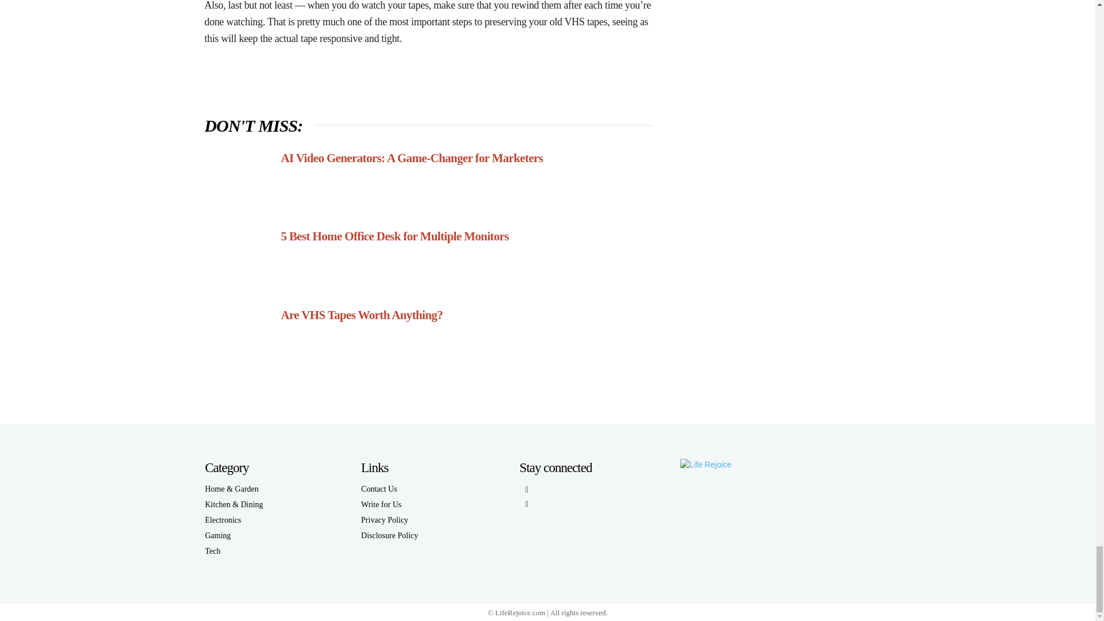 The image size is (1104, 621). What do you see at coordinates (238, 337) in the screenshot?
I see `Are VHS Tapes Worth Anything?` at bounding box center [238, 337].